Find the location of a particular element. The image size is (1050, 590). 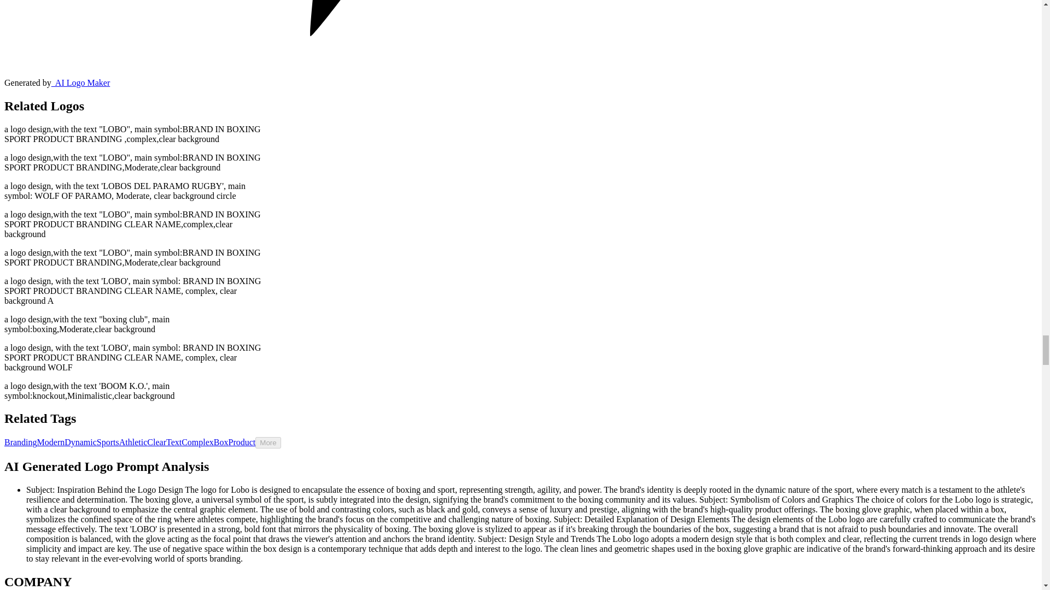

Box is located at coordinates (221, 442).